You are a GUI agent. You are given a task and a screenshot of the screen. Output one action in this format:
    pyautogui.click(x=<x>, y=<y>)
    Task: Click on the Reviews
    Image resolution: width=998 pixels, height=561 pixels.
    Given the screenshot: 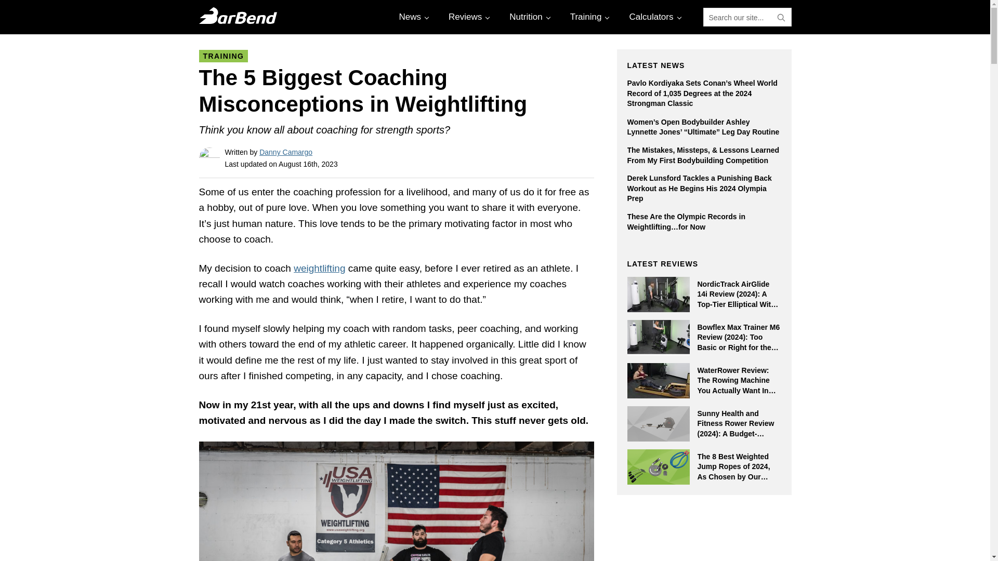 What is the action you would take?
    pyautogui.click(x=468, y=17)
    